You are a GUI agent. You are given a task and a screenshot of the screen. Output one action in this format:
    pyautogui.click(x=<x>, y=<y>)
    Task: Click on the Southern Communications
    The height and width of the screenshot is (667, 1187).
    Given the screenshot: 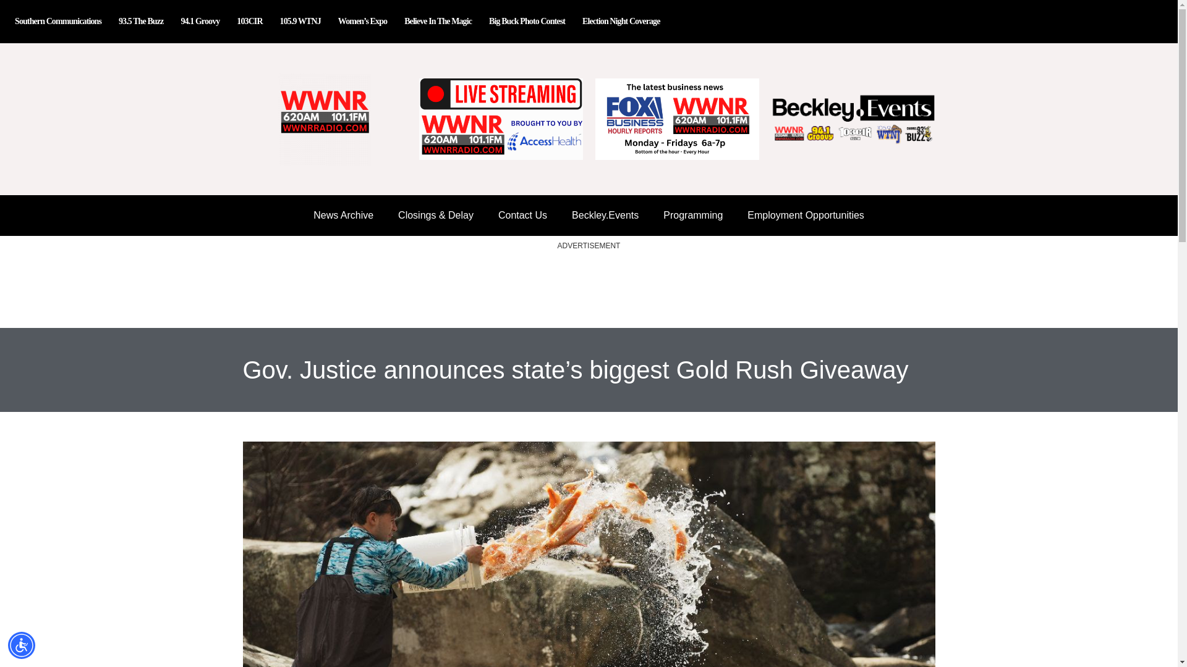 What is the action you would take?
    pyautogui.click(x=58, y=21)
    